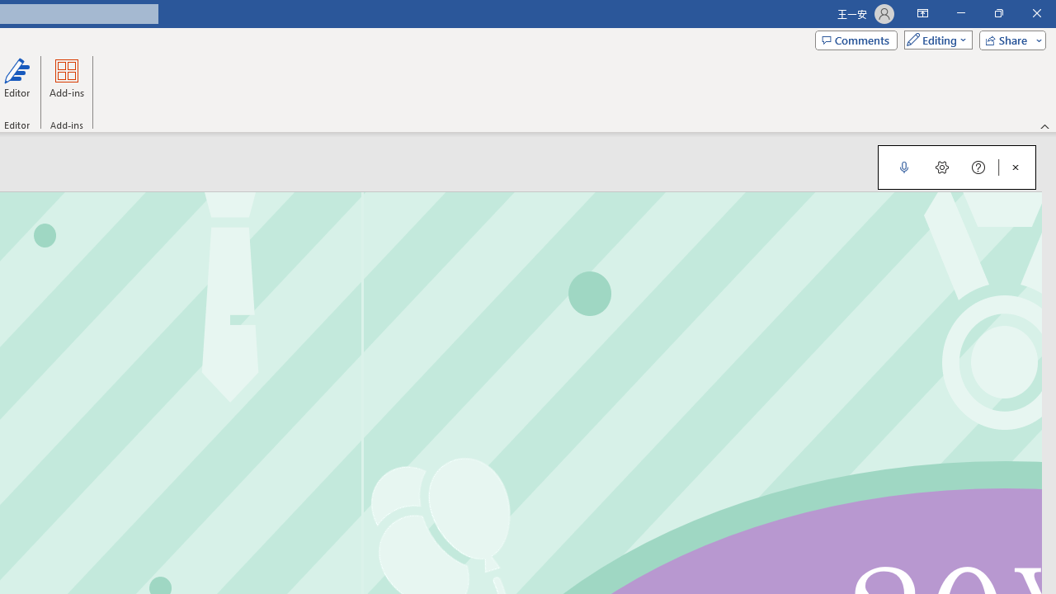 This screenshot has width=1056, height=594. I want to click on Share, so click(1009, 40).